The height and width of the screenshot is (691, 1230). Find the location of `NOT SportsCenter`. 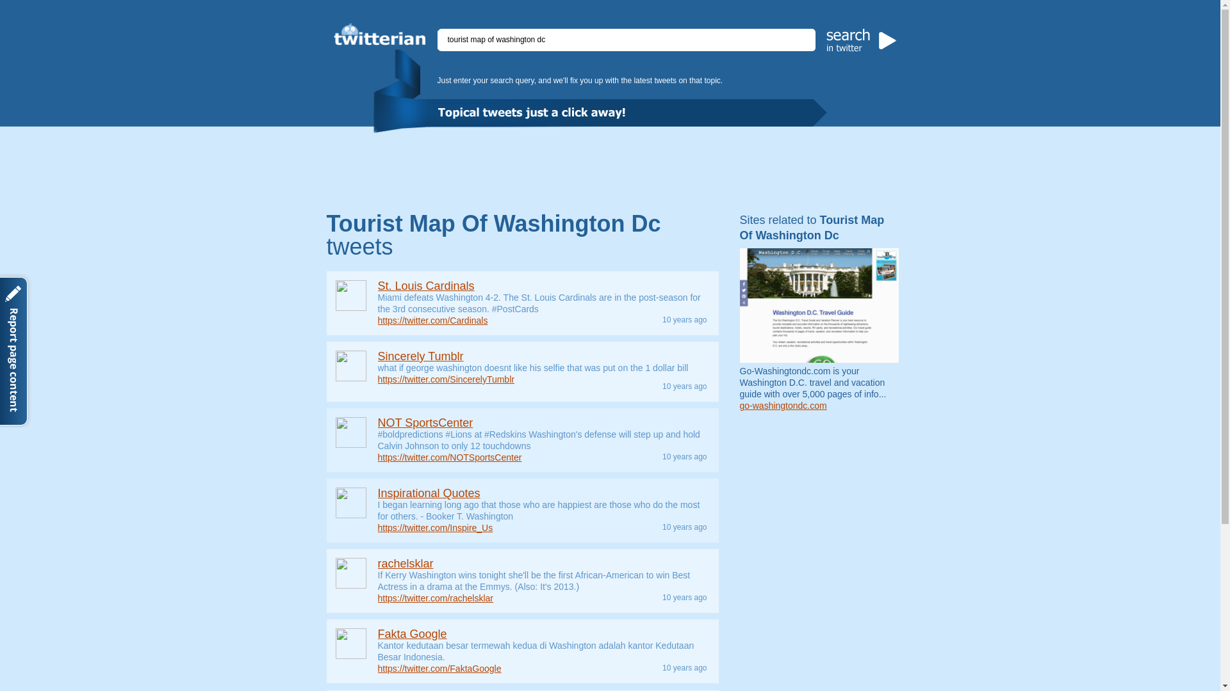

NOT SportsCenter is located at coordinates (425, 422).